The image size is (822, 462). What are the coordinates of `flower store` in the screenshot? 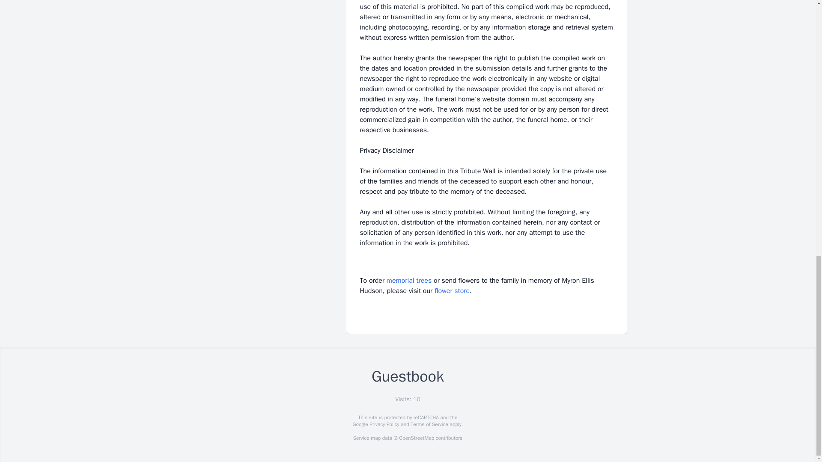 It's located at (452, 291).